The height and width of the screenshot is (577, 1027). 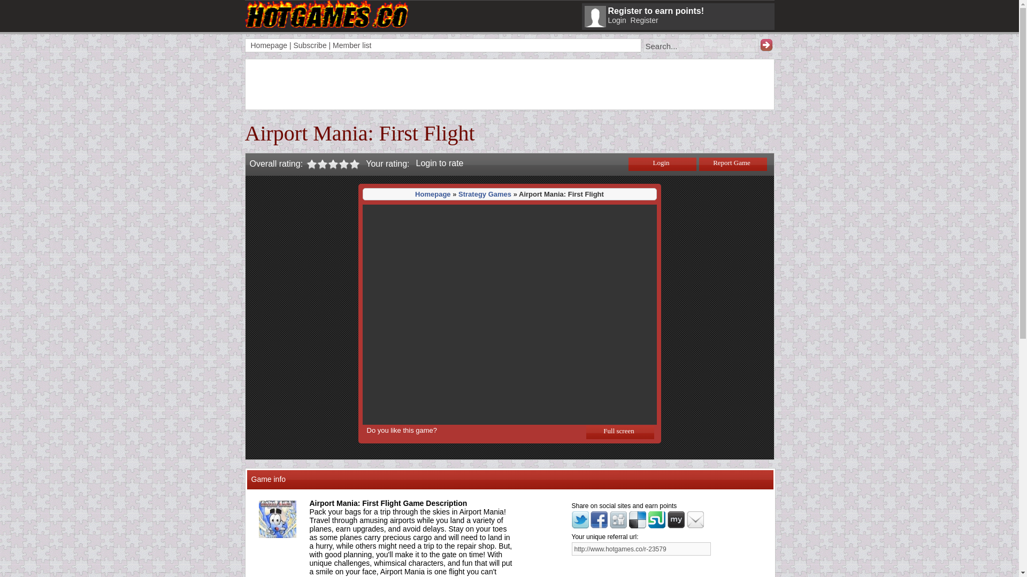 I want to click on Myspace, so click(x=676, y=519).